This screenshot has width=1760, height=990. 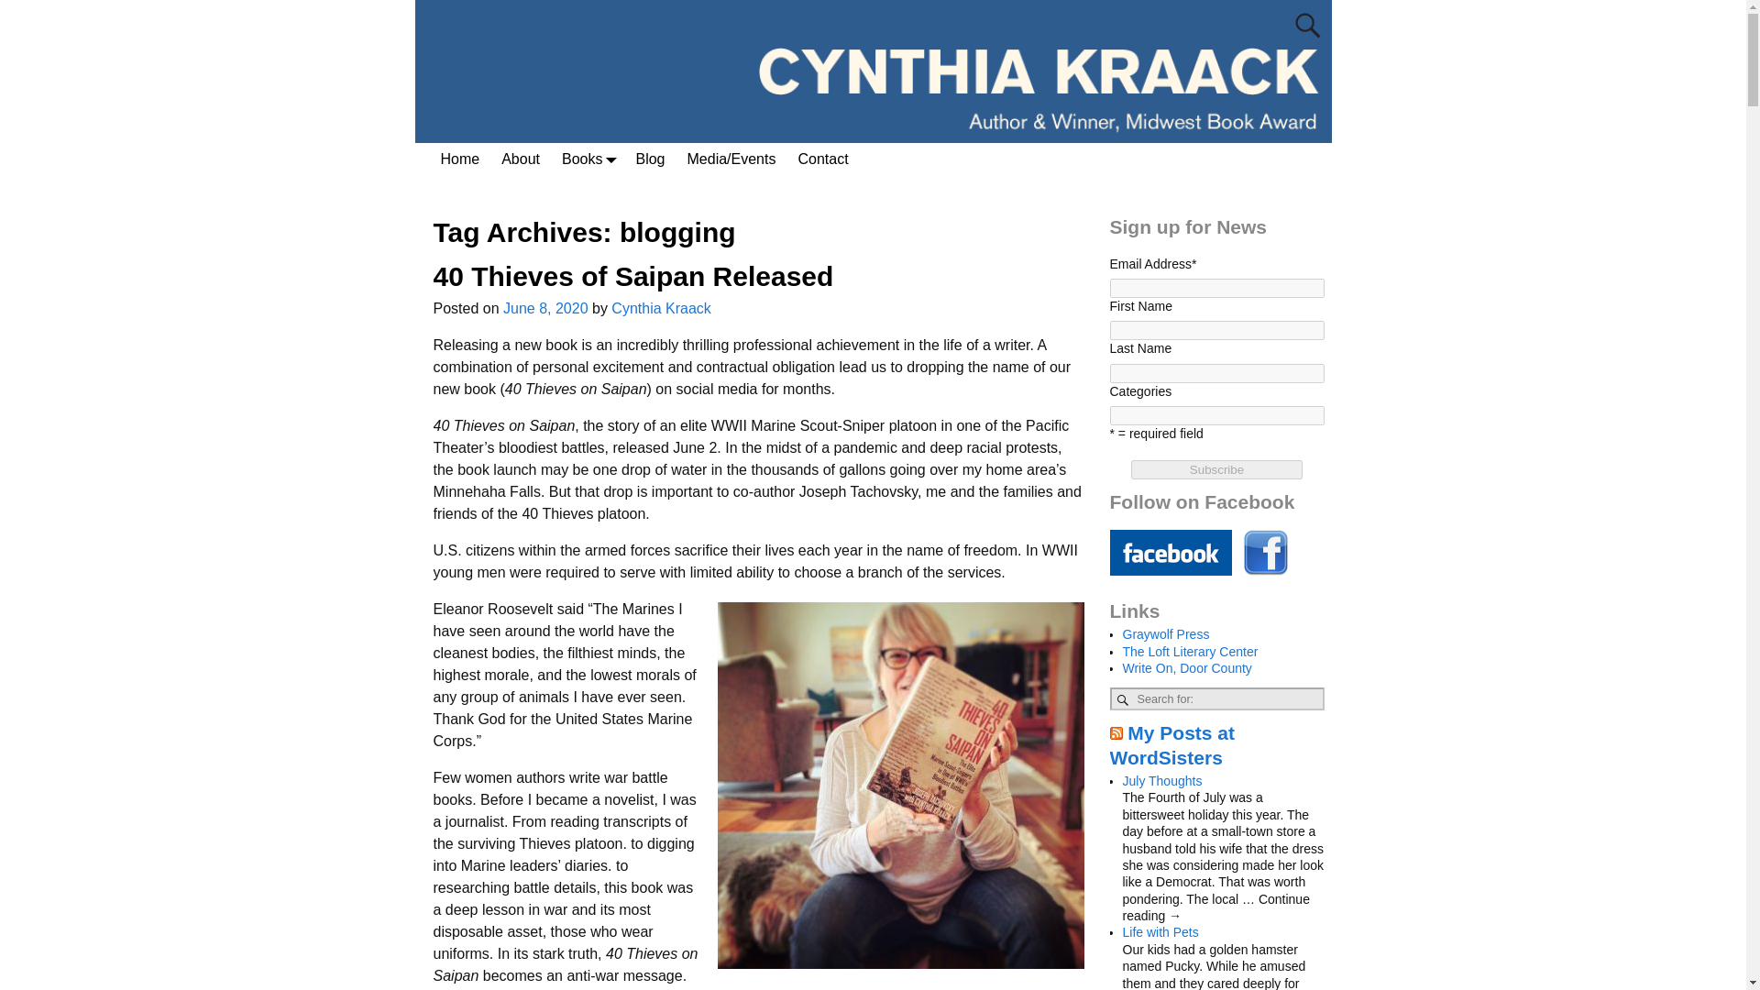 What do you see at coordinates (521, 159) in the screenshot?
I see `About` at bounding box center [521, 159].